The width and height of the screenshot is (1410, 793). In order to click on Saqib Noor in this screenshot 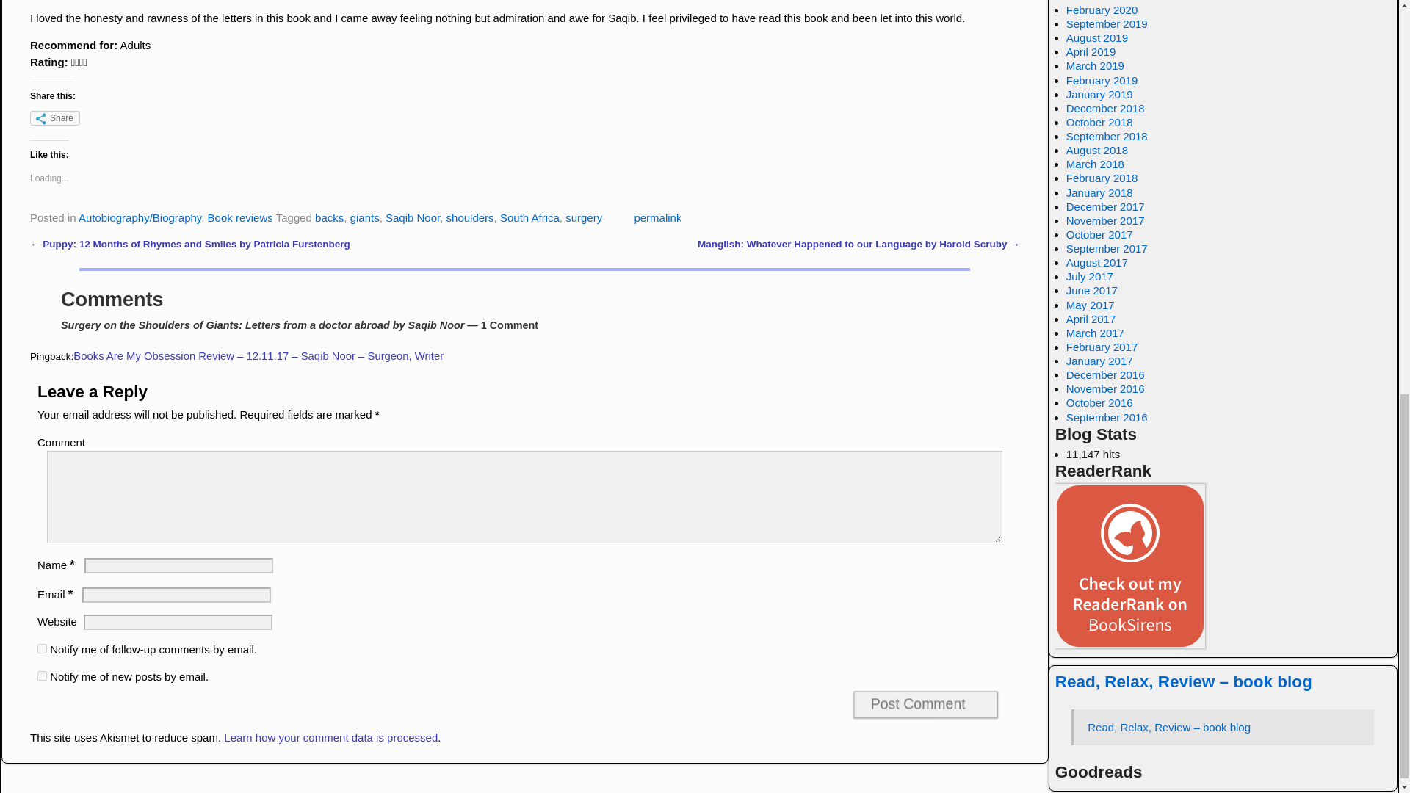, I will do `click(413, 217)`.